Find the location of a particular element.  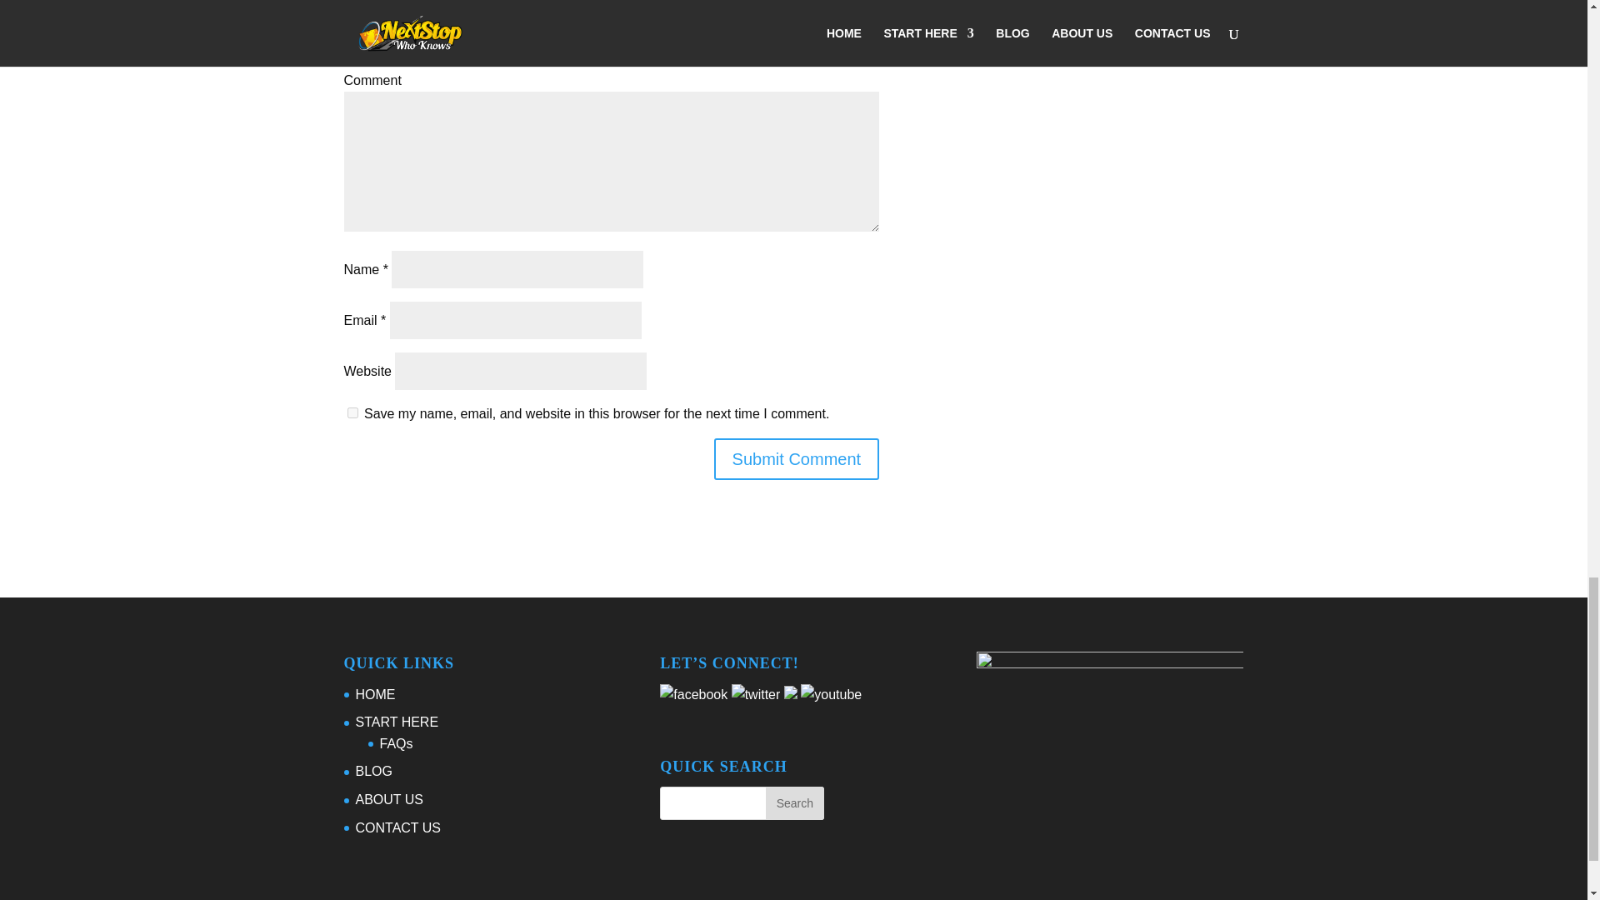

ABOUT US is located at coordinates (389, 799).